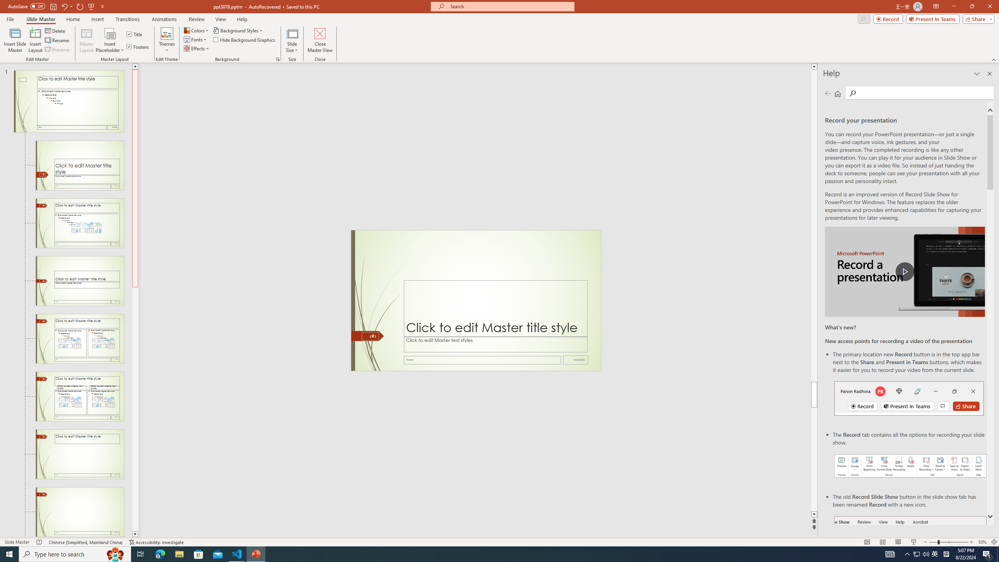 The width and height of the screenshot is (999, 562). I want to click on Page up, so click(814, 225).